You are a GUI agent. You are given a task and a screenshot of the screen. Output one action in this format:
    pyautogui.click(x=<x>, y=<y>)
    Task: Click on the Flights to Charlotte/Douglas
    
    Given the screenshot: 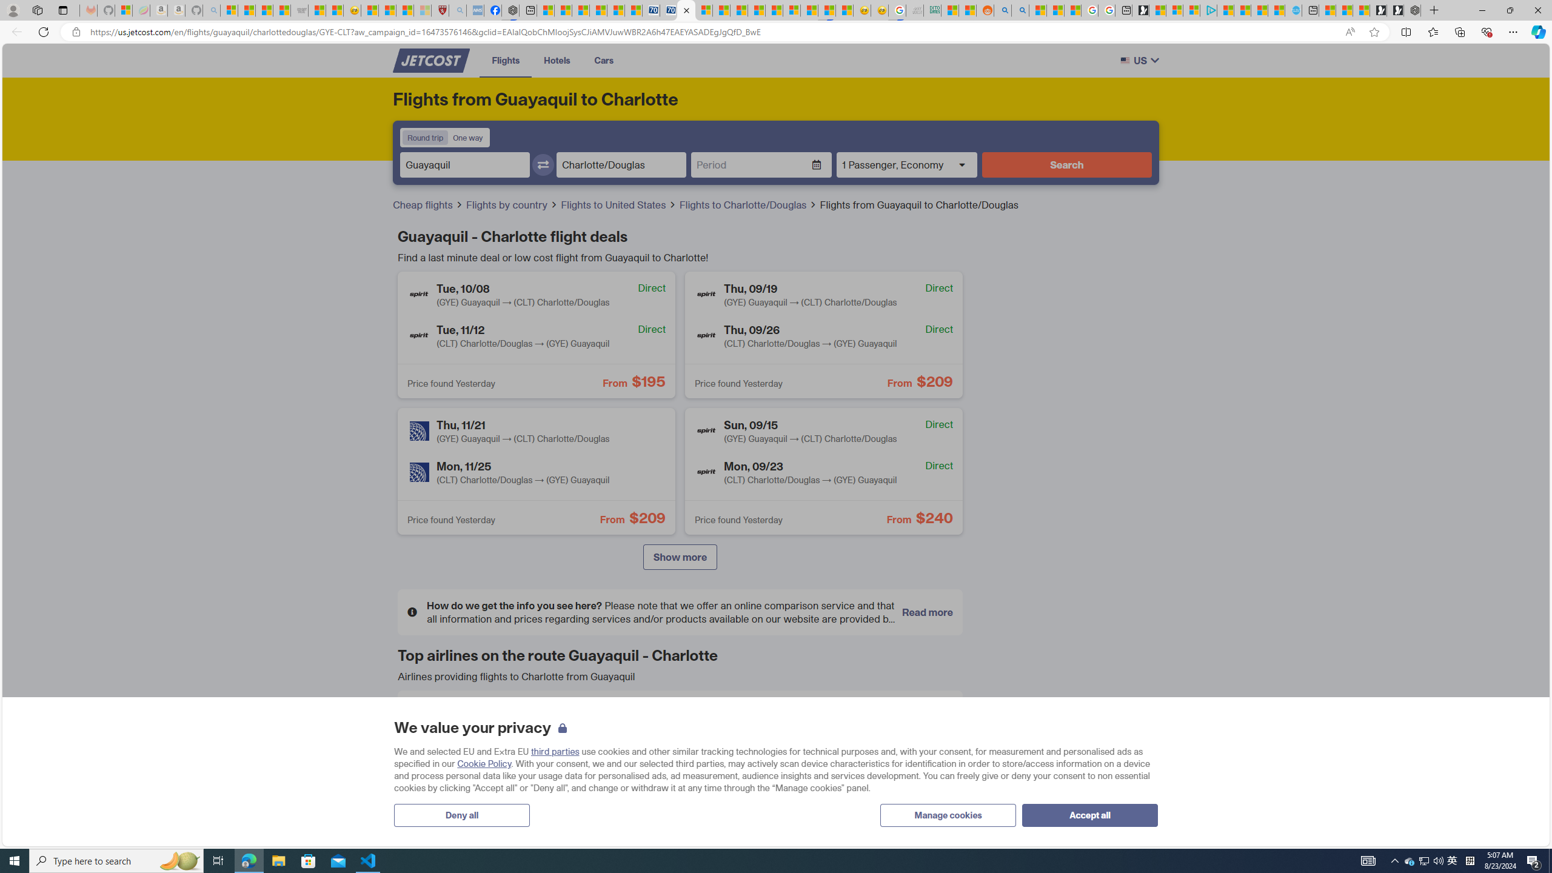 What is the action you would take?
    pyautogui.click(x=744, y=205)
    